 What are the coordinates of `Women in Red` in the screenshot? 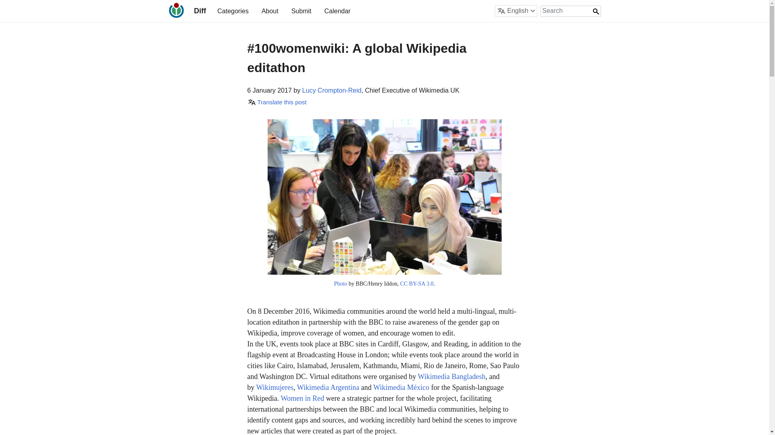 It's located at (302, 398).